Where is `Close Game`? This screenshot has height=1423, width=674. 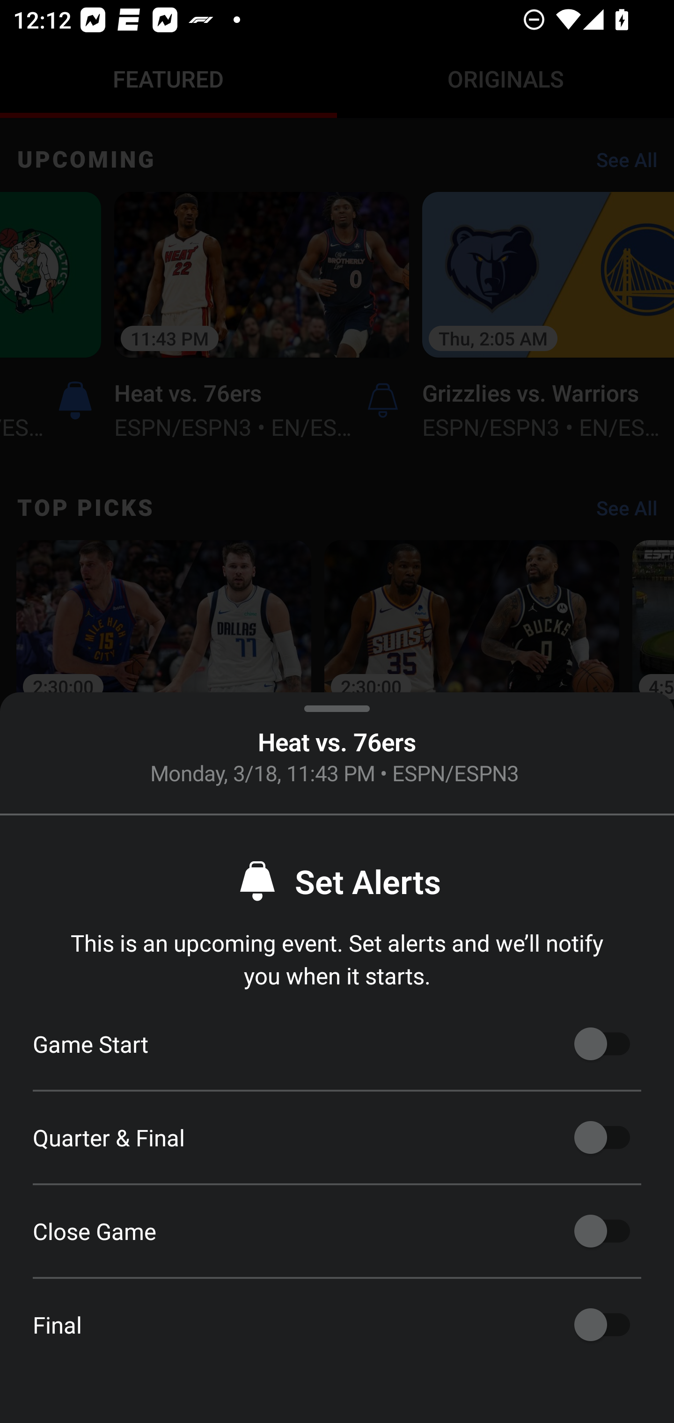 Close Game is located at coordinates (602, 1231).